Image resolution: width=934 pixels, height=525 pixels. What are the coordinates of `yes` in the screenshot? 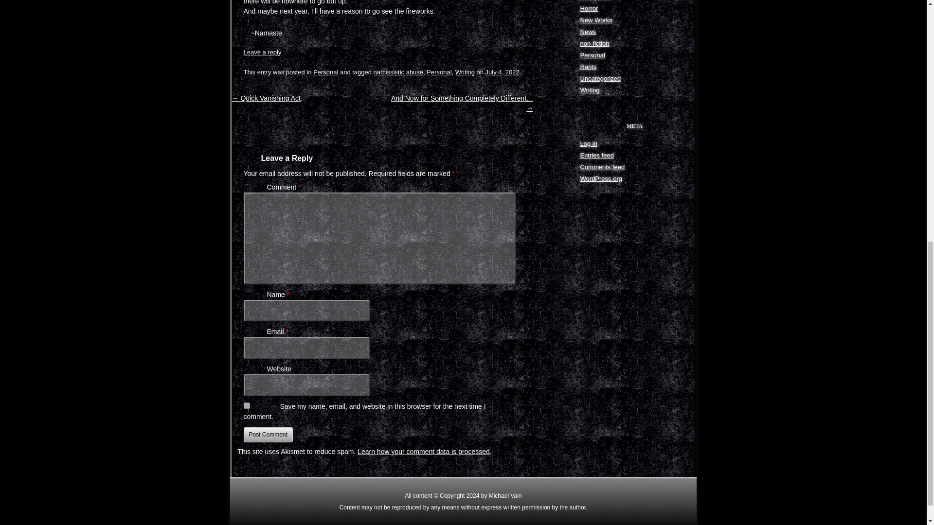 It's located at (246, 405).